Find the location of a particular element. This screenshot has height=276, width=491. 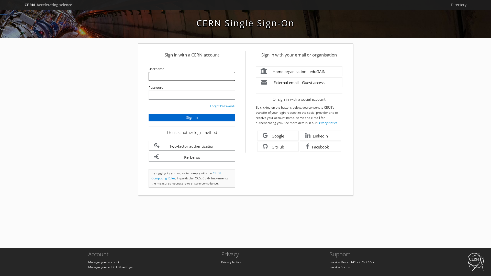

GitHub is located at coordinates (278, 147).